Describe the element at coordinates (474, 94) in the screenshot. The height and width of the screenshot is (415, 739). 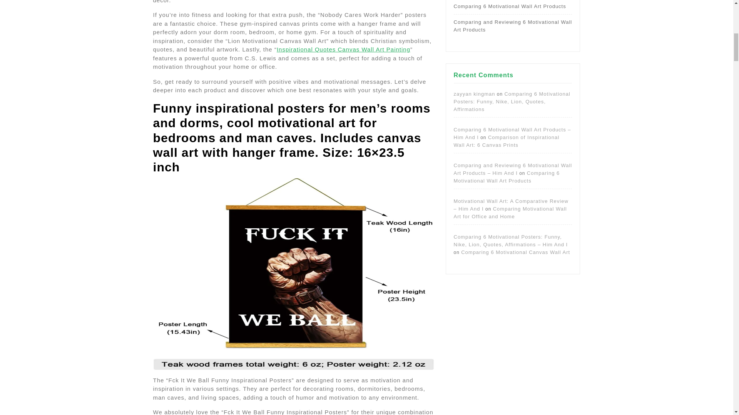
I see `zayyan kingman` at that location.